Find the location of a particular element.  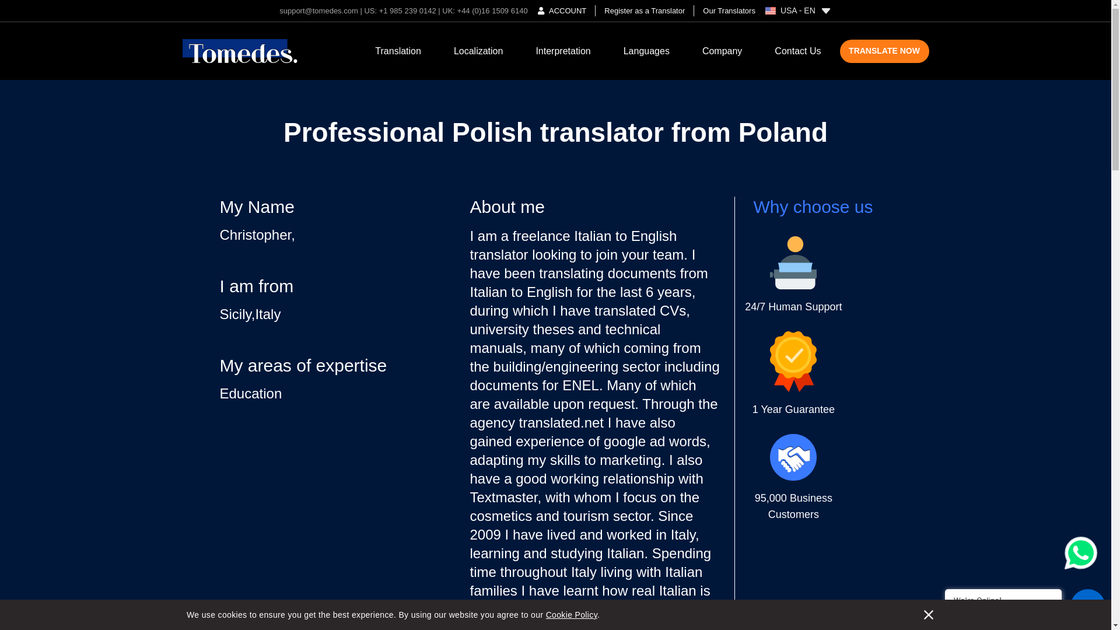

Translation is located at coordinates (398, 51).